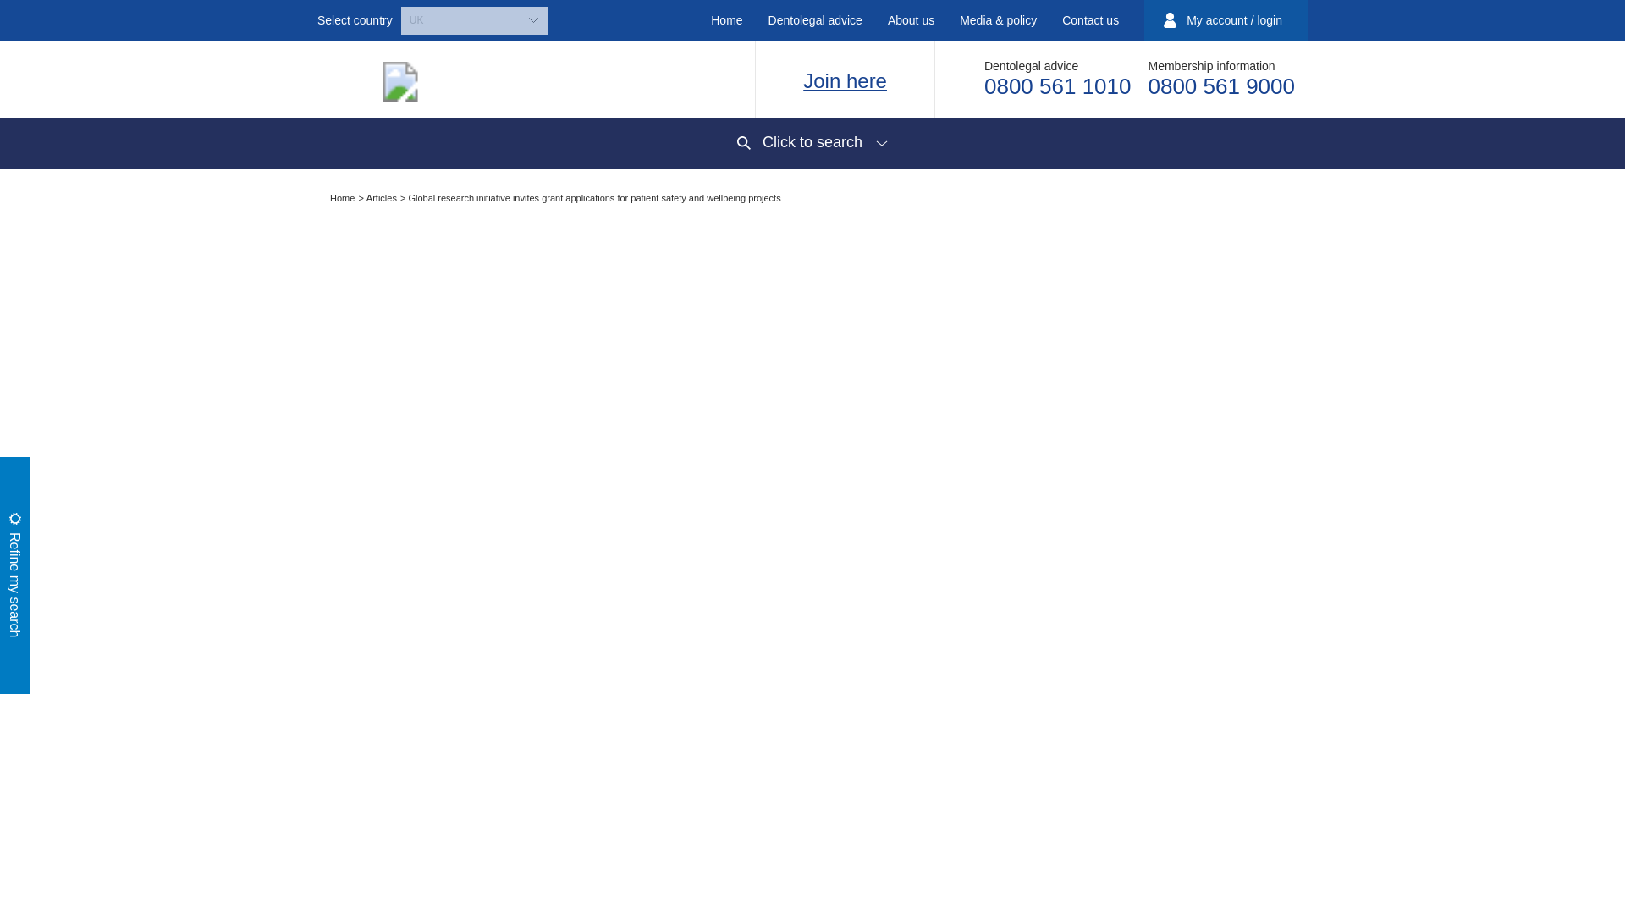  What do you see at coordinates (815, 20) in the screenshot?
I see `Dentolegal advice` at bounding box center [815, 20].